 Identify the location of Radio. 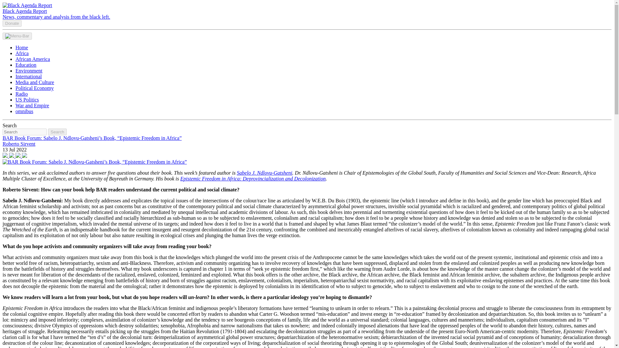
(22, 94).